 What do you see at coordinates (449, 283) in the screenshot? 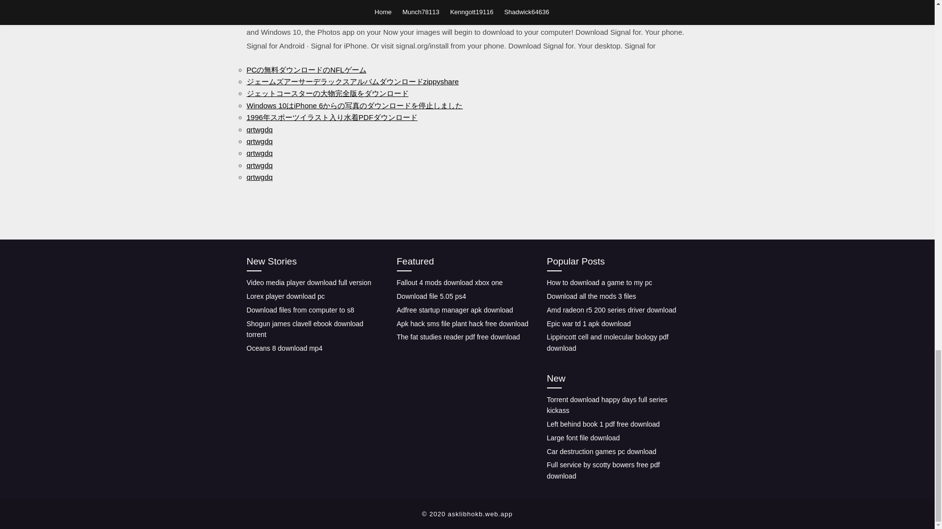
I see `Fallout 4 mods download xbox one` at bounding box center [449, 283].